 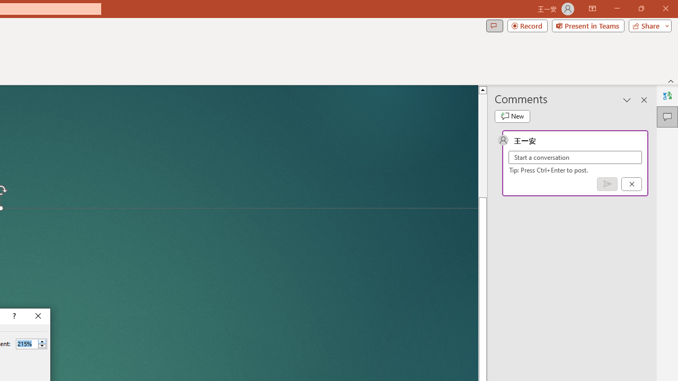 I want to click on Start a conversation, so click(x=575, y=158).